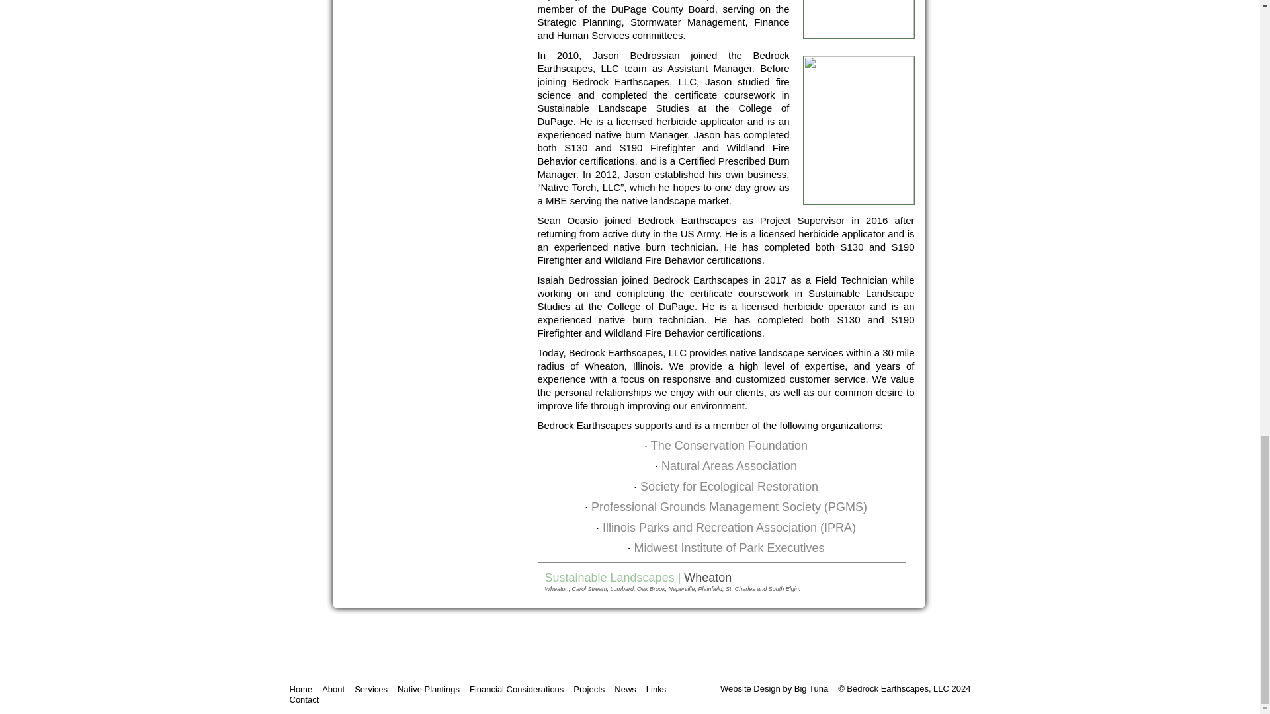 The image size is (1270, 714). What do you see at coordinates (336, 689) in the screenshot?
I see `About` at bounding box center [336, 689].